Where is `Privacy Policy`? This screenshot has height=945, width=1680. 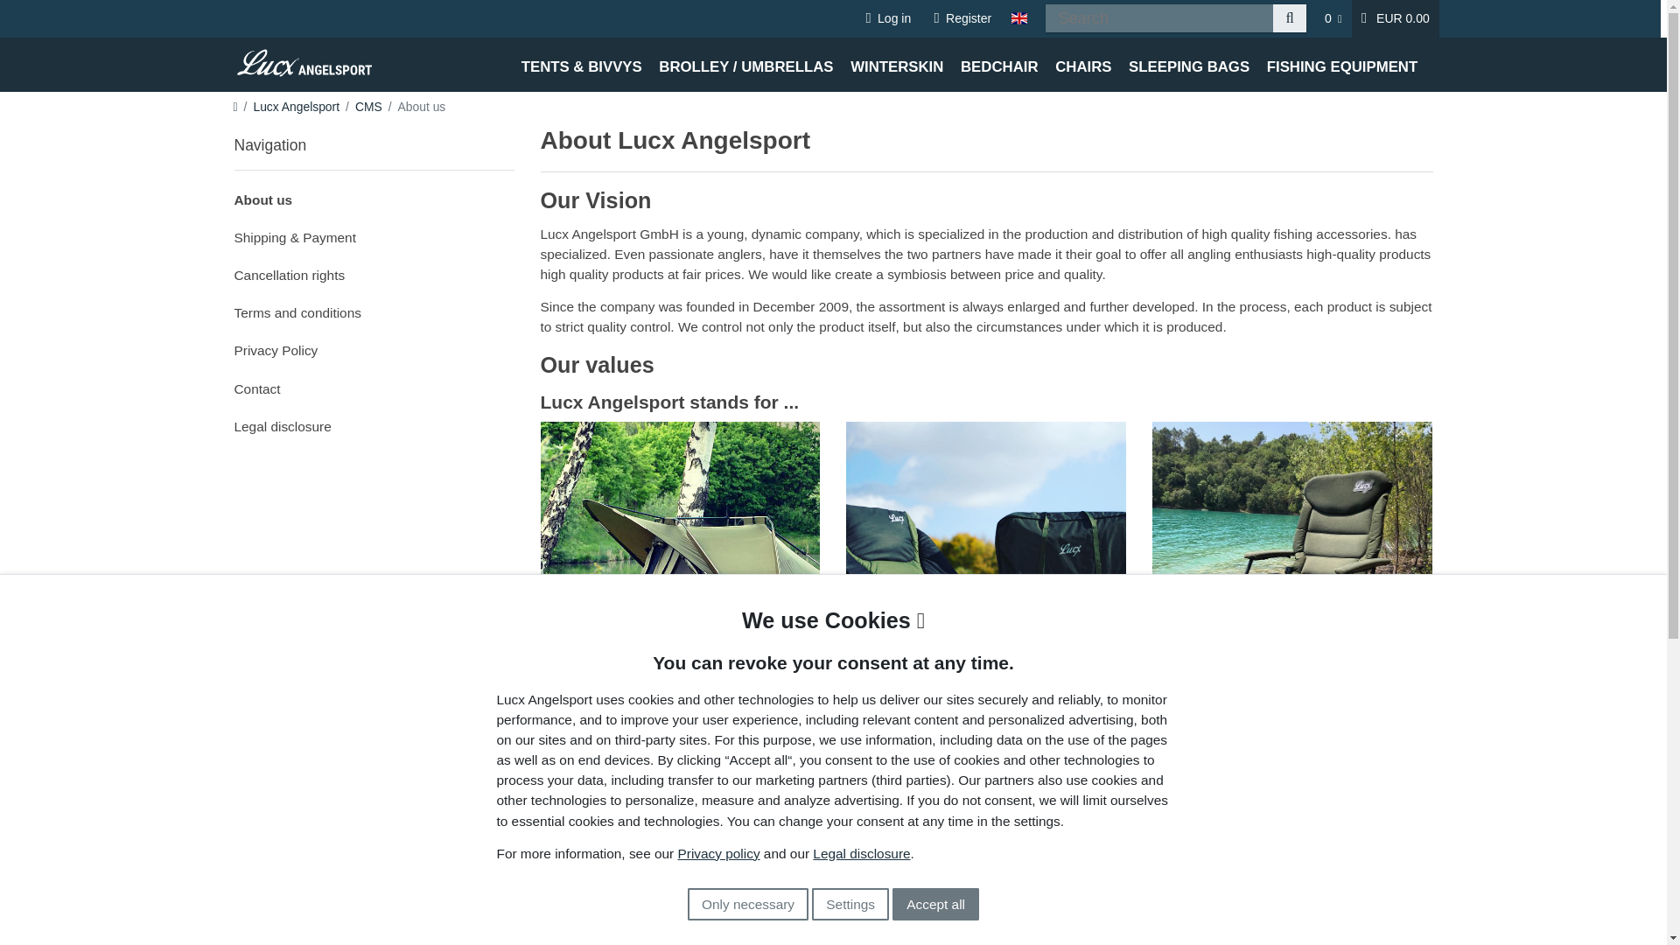 Privacy Policy is located at coordinates (374, 348).